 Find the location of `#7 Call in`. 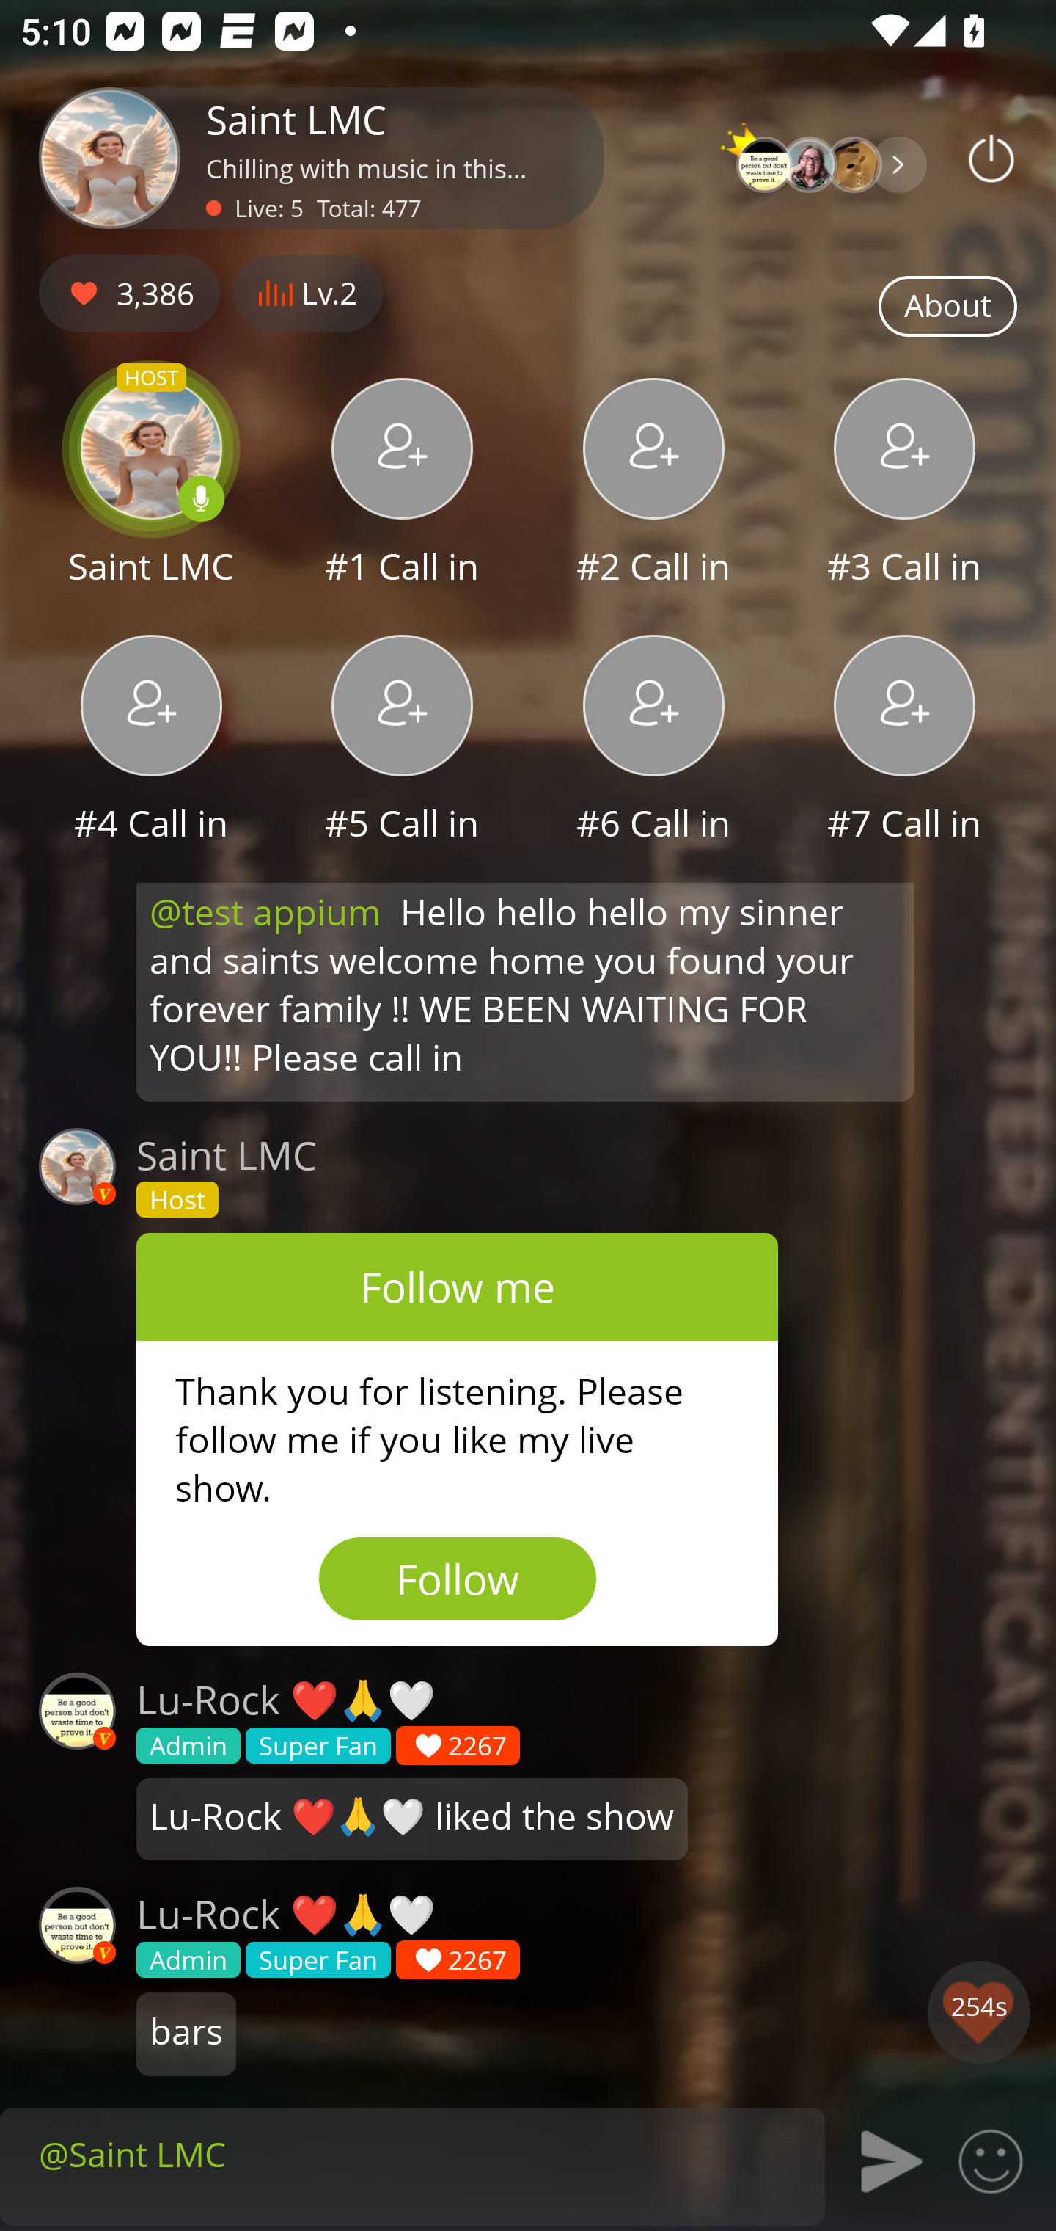

#7 Call in is located at coordinates (905, 741).